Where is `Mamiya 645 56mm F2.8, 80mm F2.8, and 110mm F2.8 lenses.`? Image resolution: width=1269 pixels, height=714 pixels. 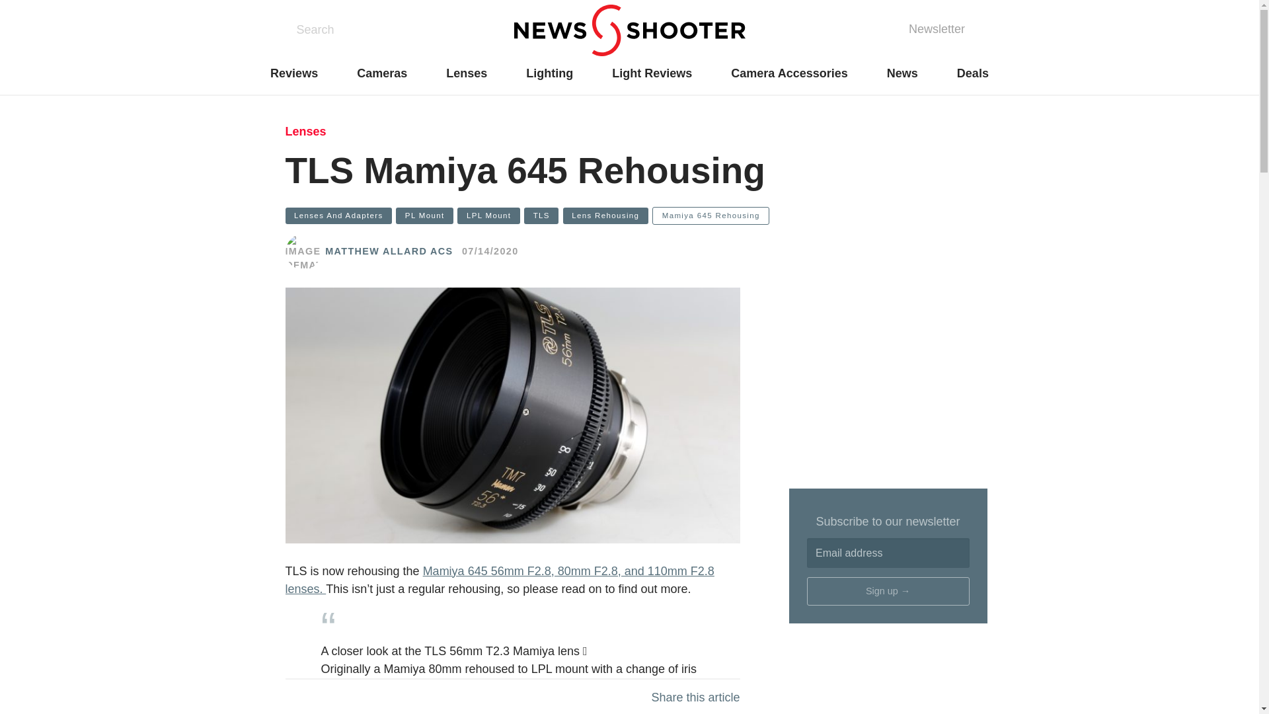 Mamiya 645 56mm F2.8, 80mm F2.8, and 110mm F2.8 lenses. is located at coordinates (500, 580).